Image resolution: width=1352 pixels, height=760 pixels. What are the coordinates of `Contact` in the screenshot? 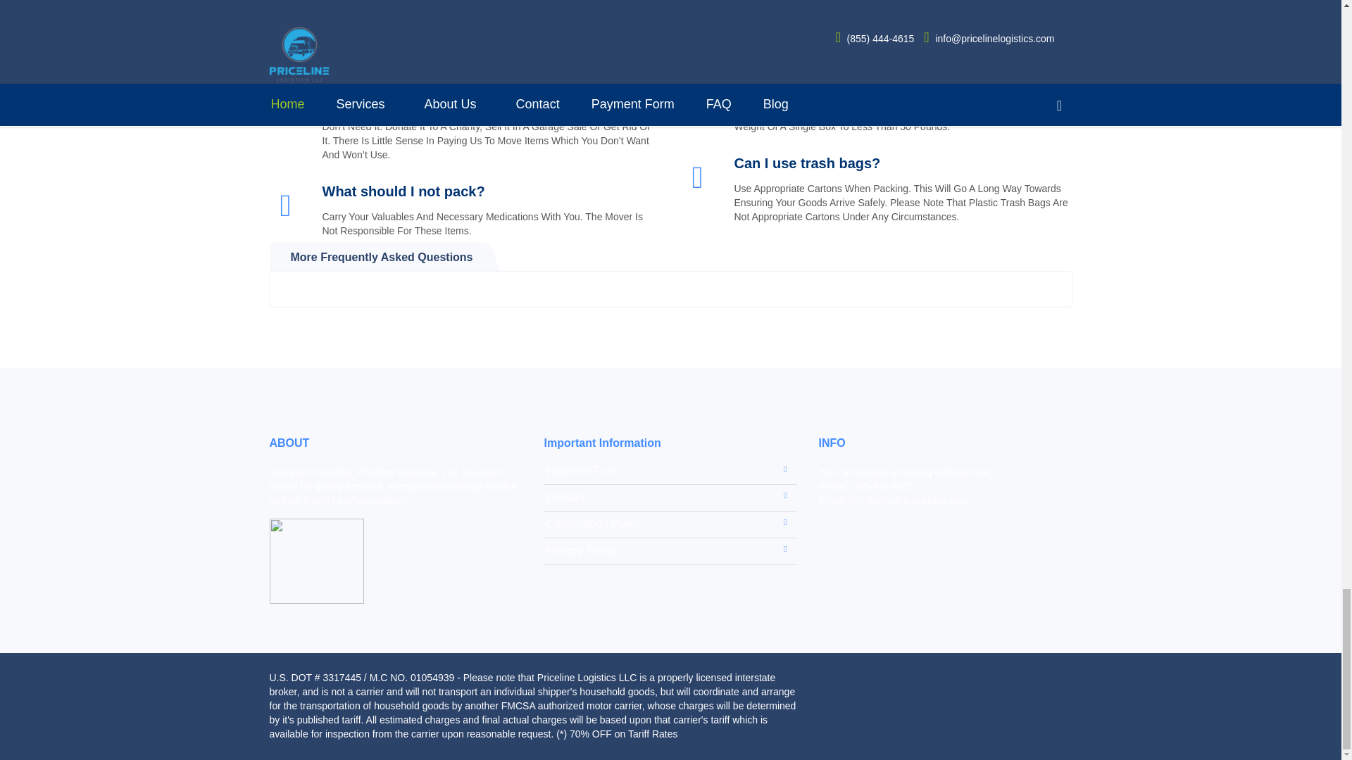 It's located at (670, 498).